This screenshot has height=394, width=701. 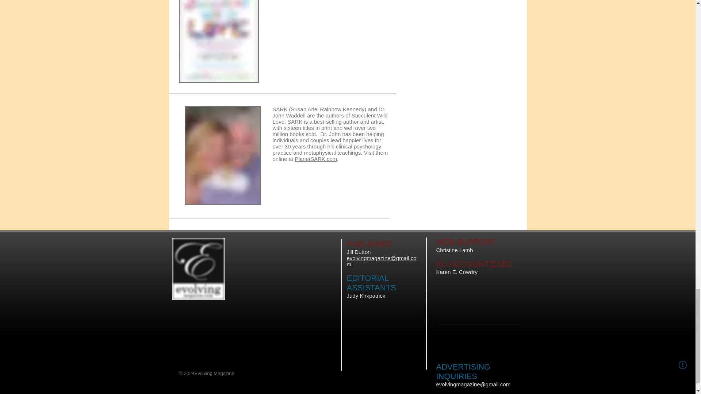 I want to click on PlanetSARK.com, so click(x=315, y=158).